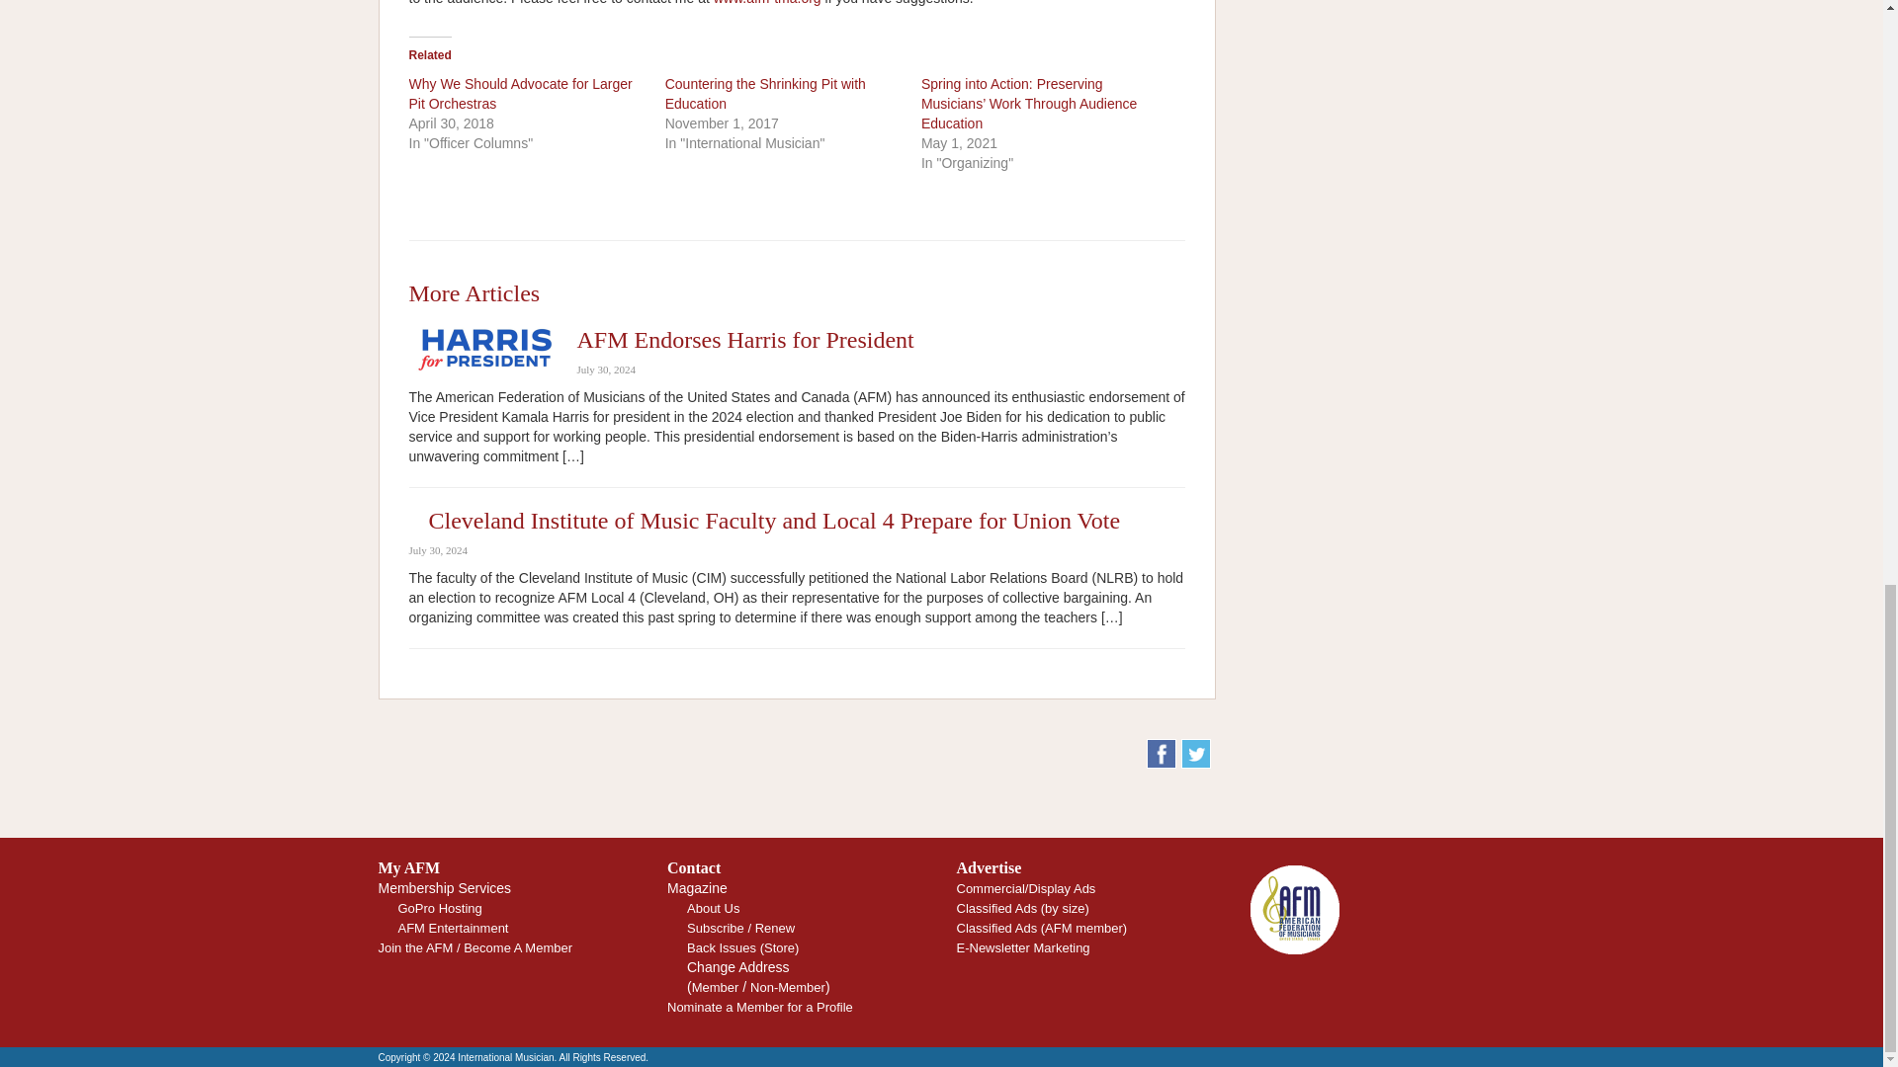 This screenshot has width=1898, height=1067. I want to click on Countering the Shrinking Pit with Education, so click(765, 93).